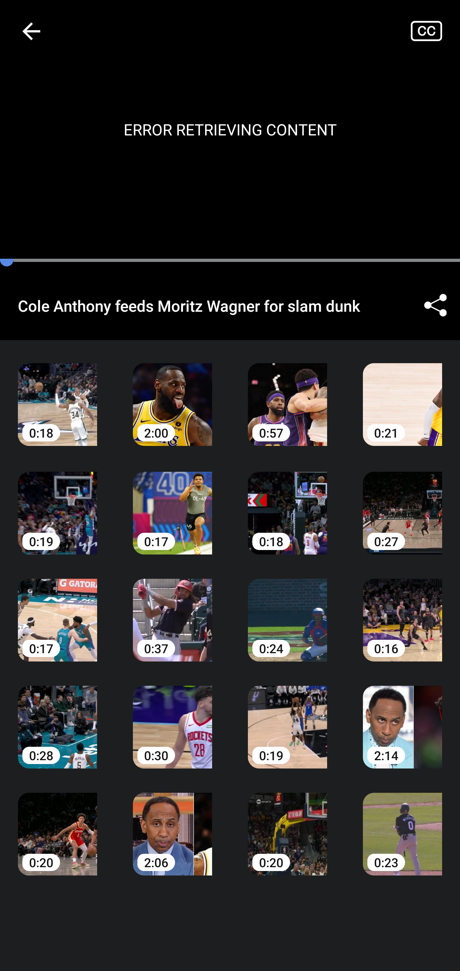  I want to click on Closed captions , so click(435, 31).